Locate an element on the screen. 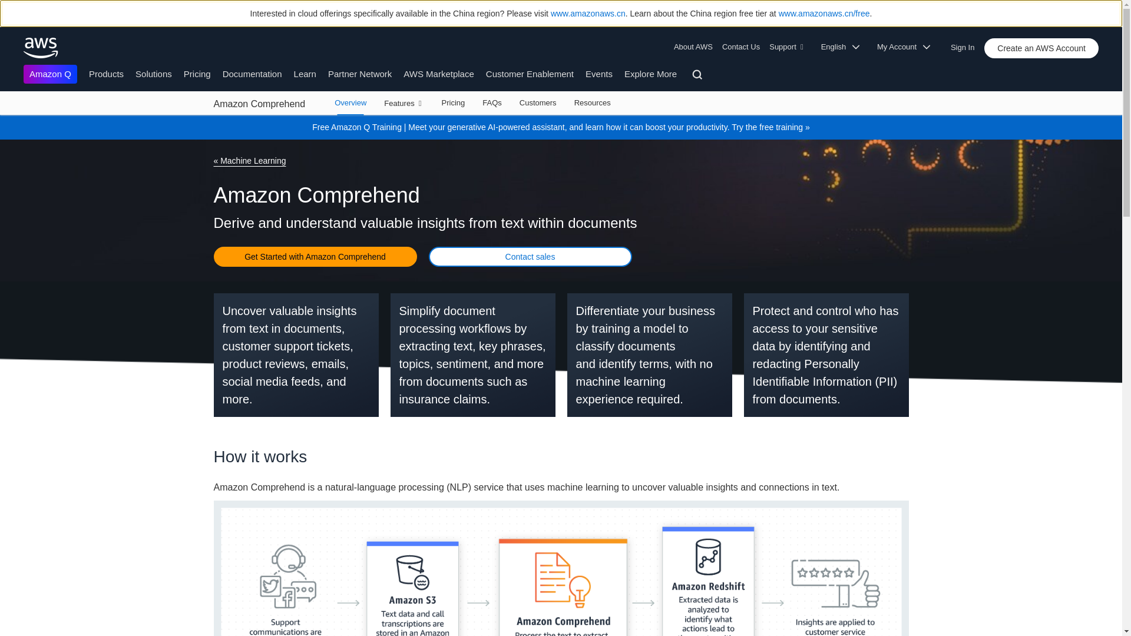 This screenshot has height=636, width=1131. Partner Network is located at coordinates (359, 73).